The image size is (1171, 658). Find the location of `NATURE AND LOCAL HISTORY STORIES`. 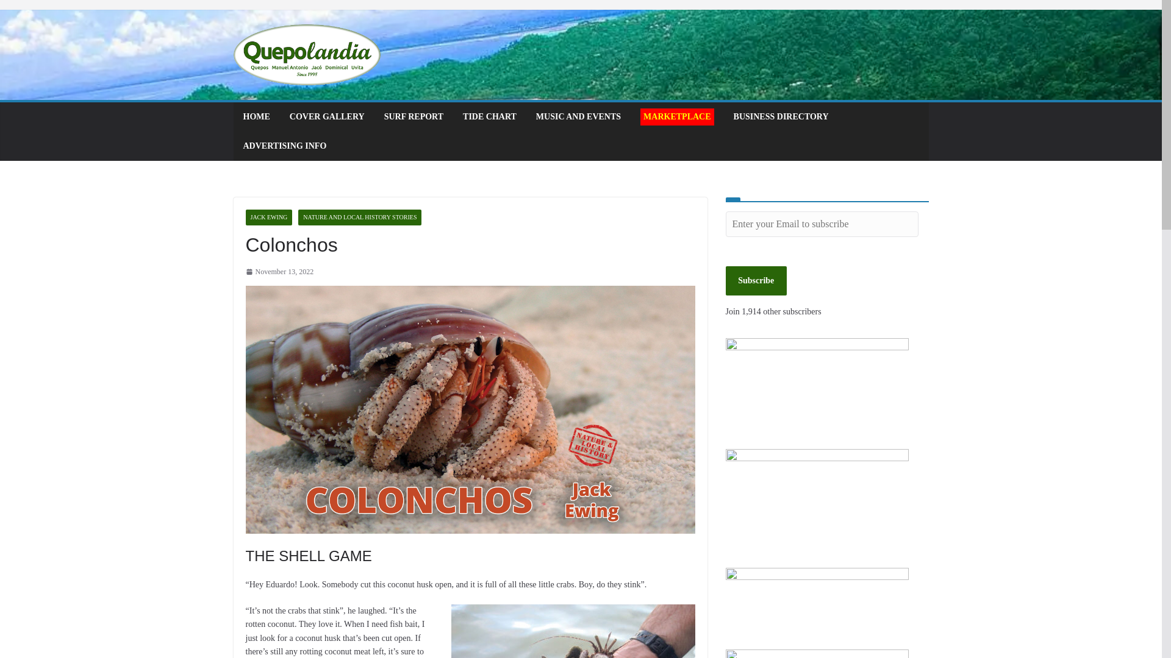

NATURE AND LOCAL HISTORY STORIES is located at coordinates (360, 218).